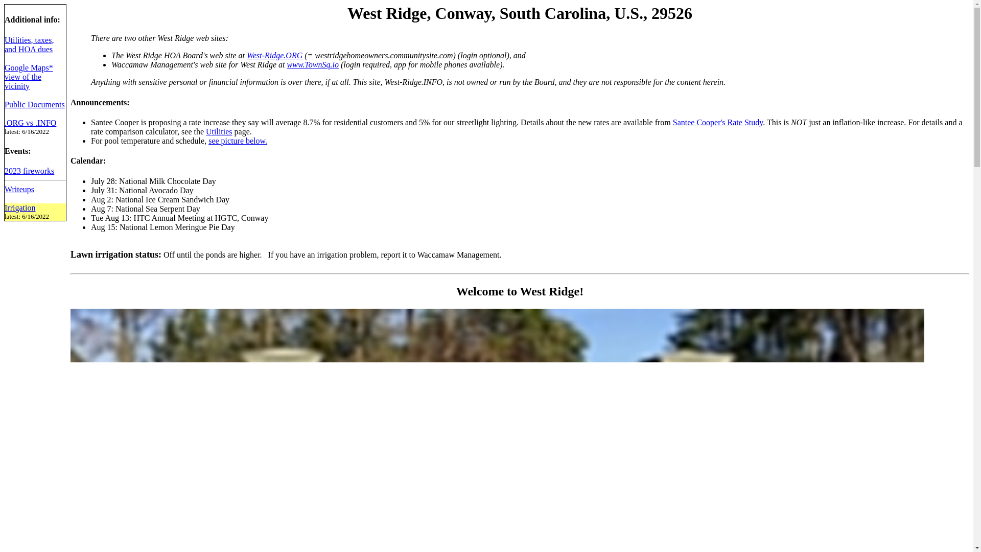 The image size is (981, 552). Describe the element at coordinates (29, 171) in the screenshot. I see `2023 fireworks` at that location.